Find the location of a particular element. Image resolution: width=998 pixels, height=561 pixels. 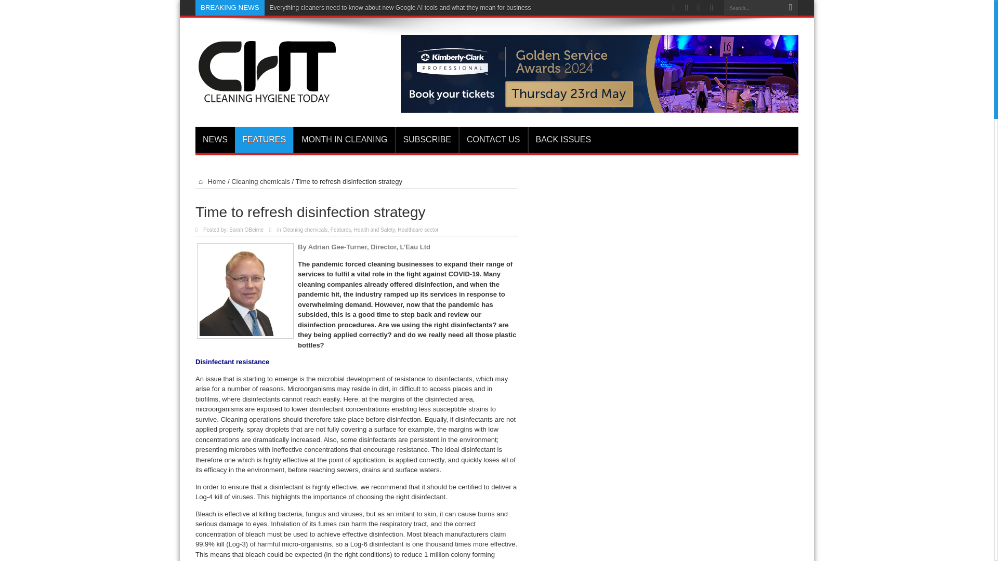

Health and Safety is located at coordinates (374, 230).